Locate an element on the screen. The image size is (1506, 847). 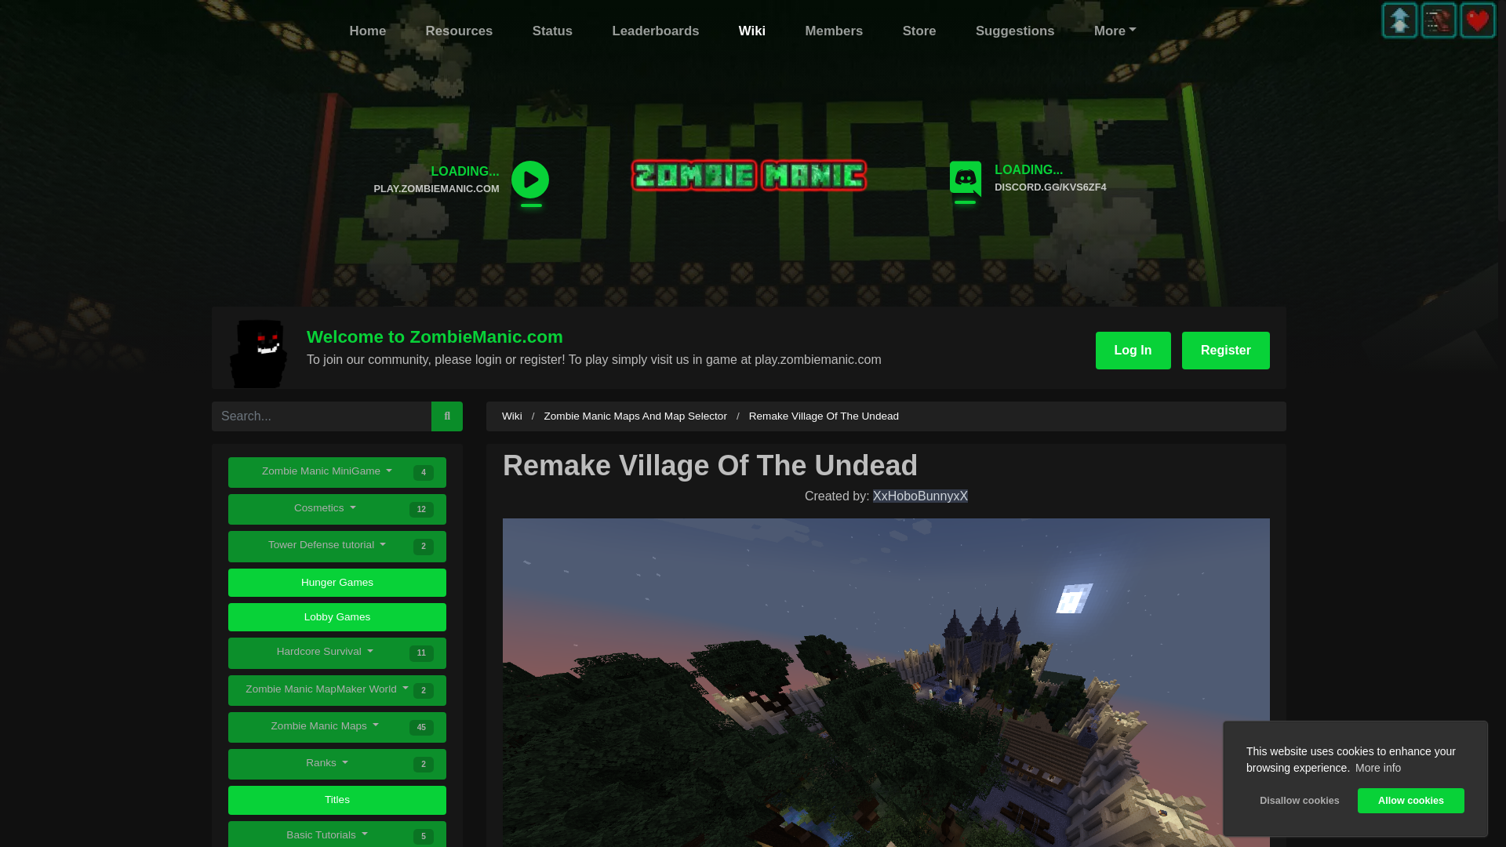
Members is located at coordinates (835, 31).